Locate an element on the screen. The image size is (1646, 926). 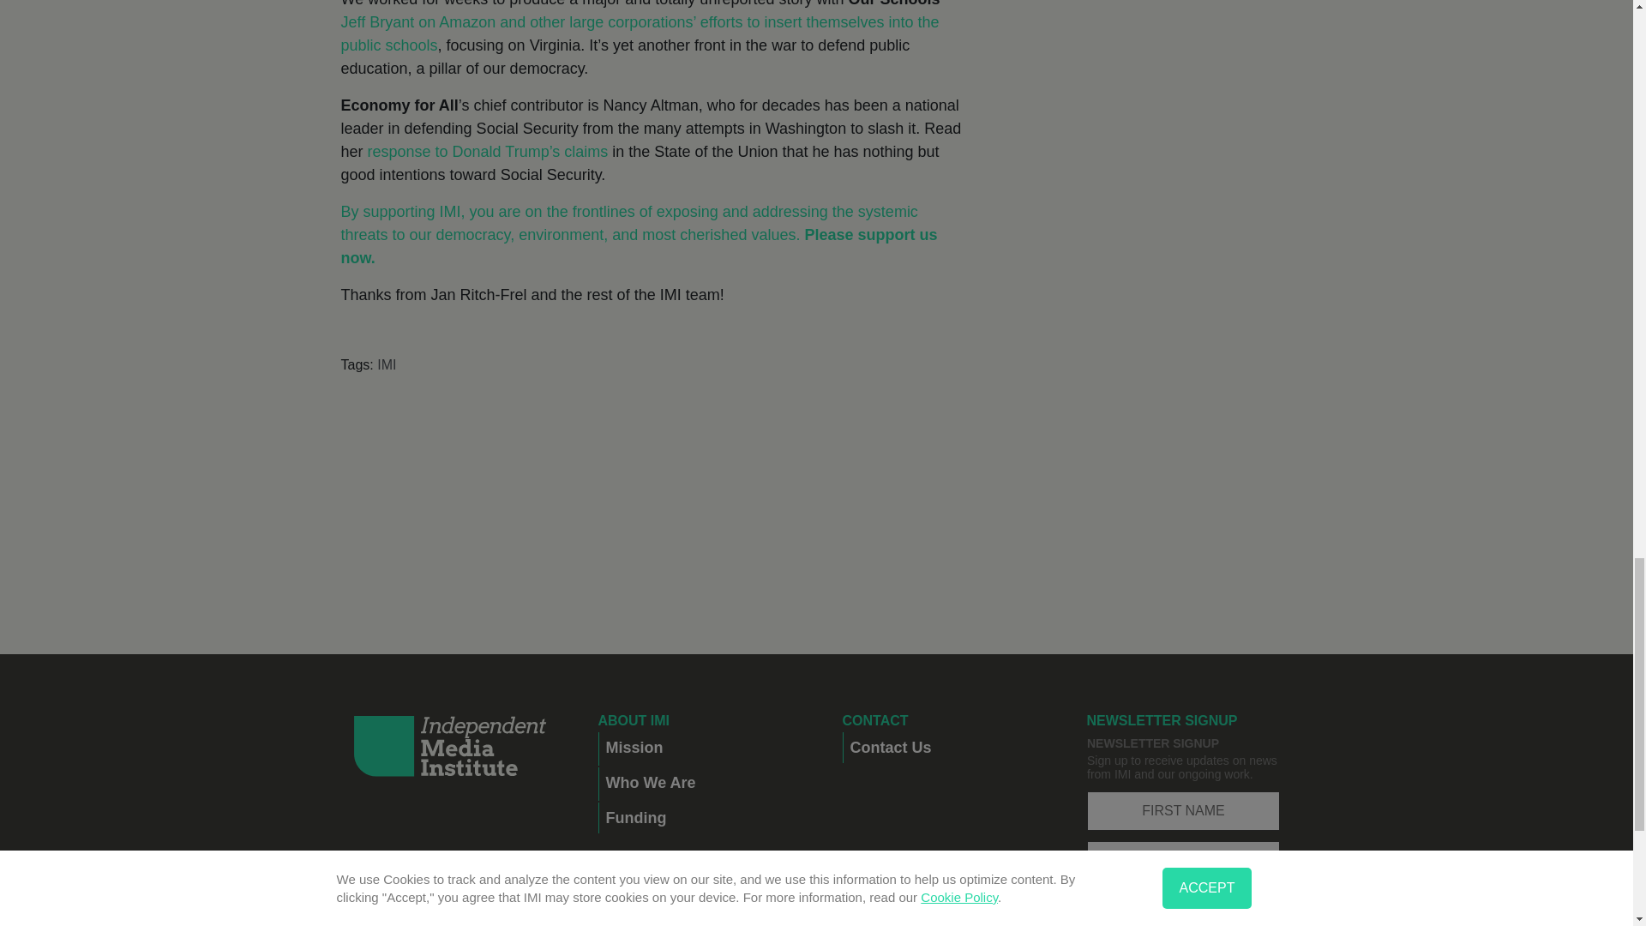
IMI is located at coordinates (386, 364).